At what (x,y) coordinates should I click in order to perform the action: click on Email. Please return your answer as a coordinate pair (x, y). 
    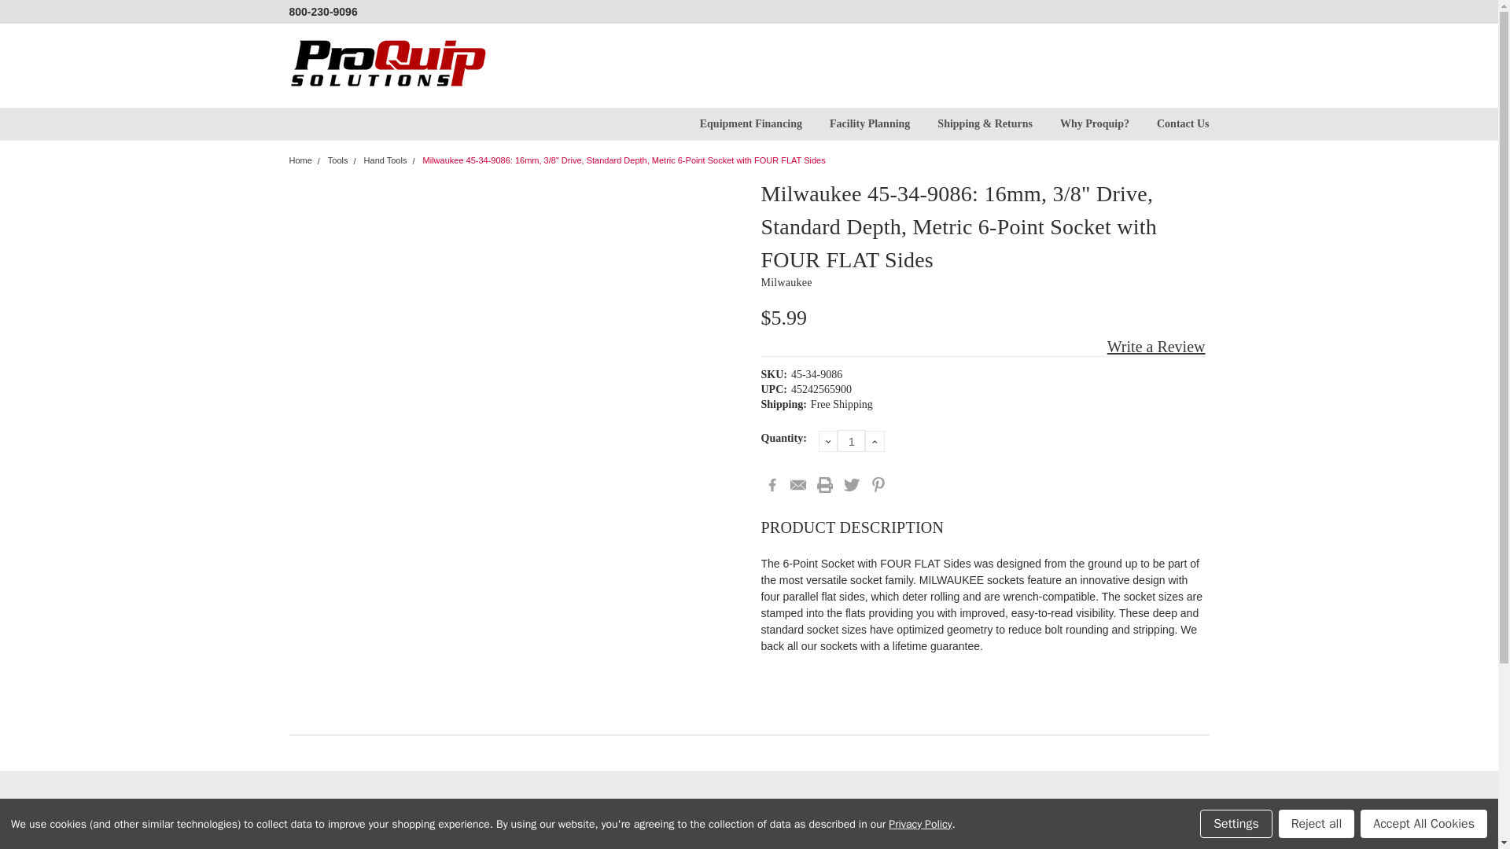
    Looking at the image, I should click on (797, 484).